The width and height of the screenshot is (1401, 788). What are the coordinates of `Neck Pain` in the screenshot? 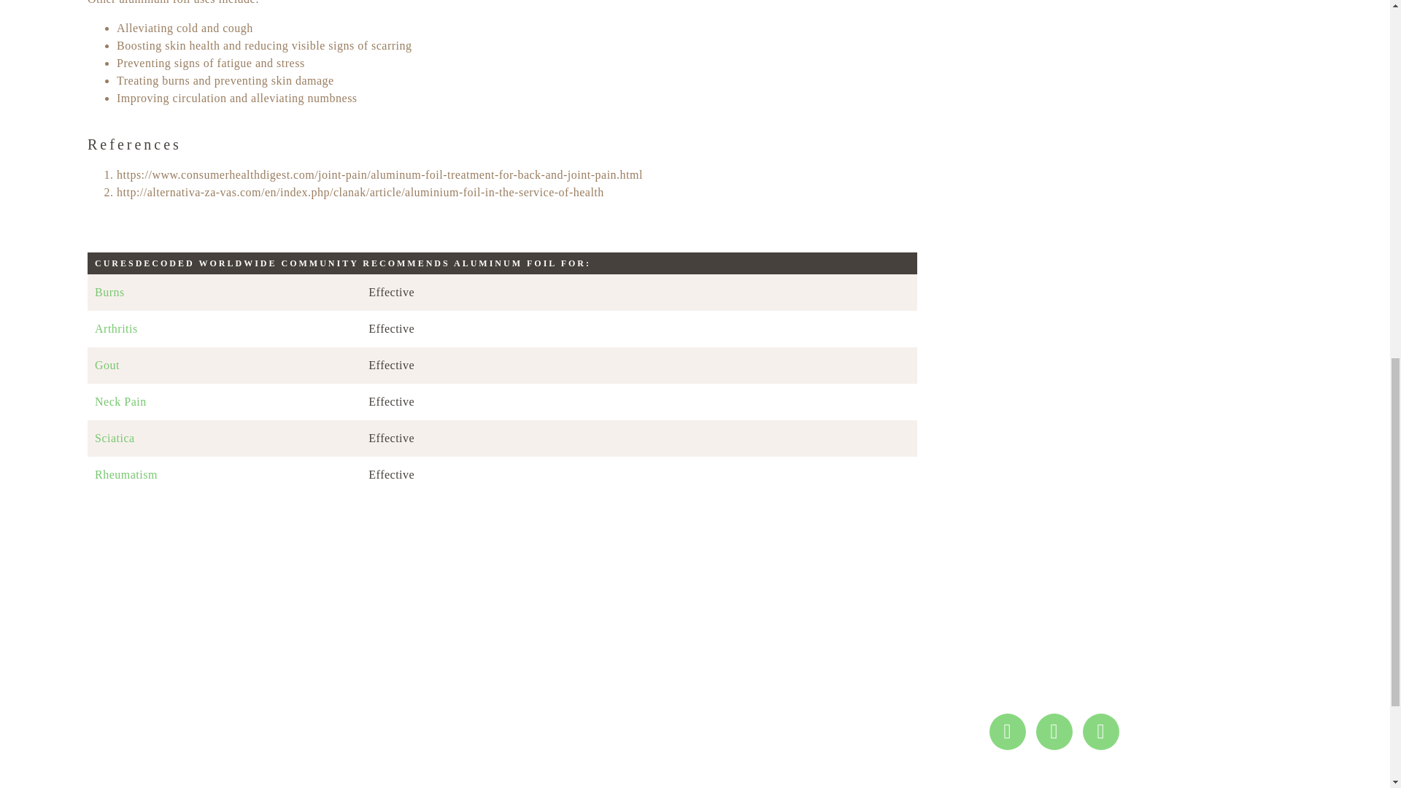 It's located at (224, 402).